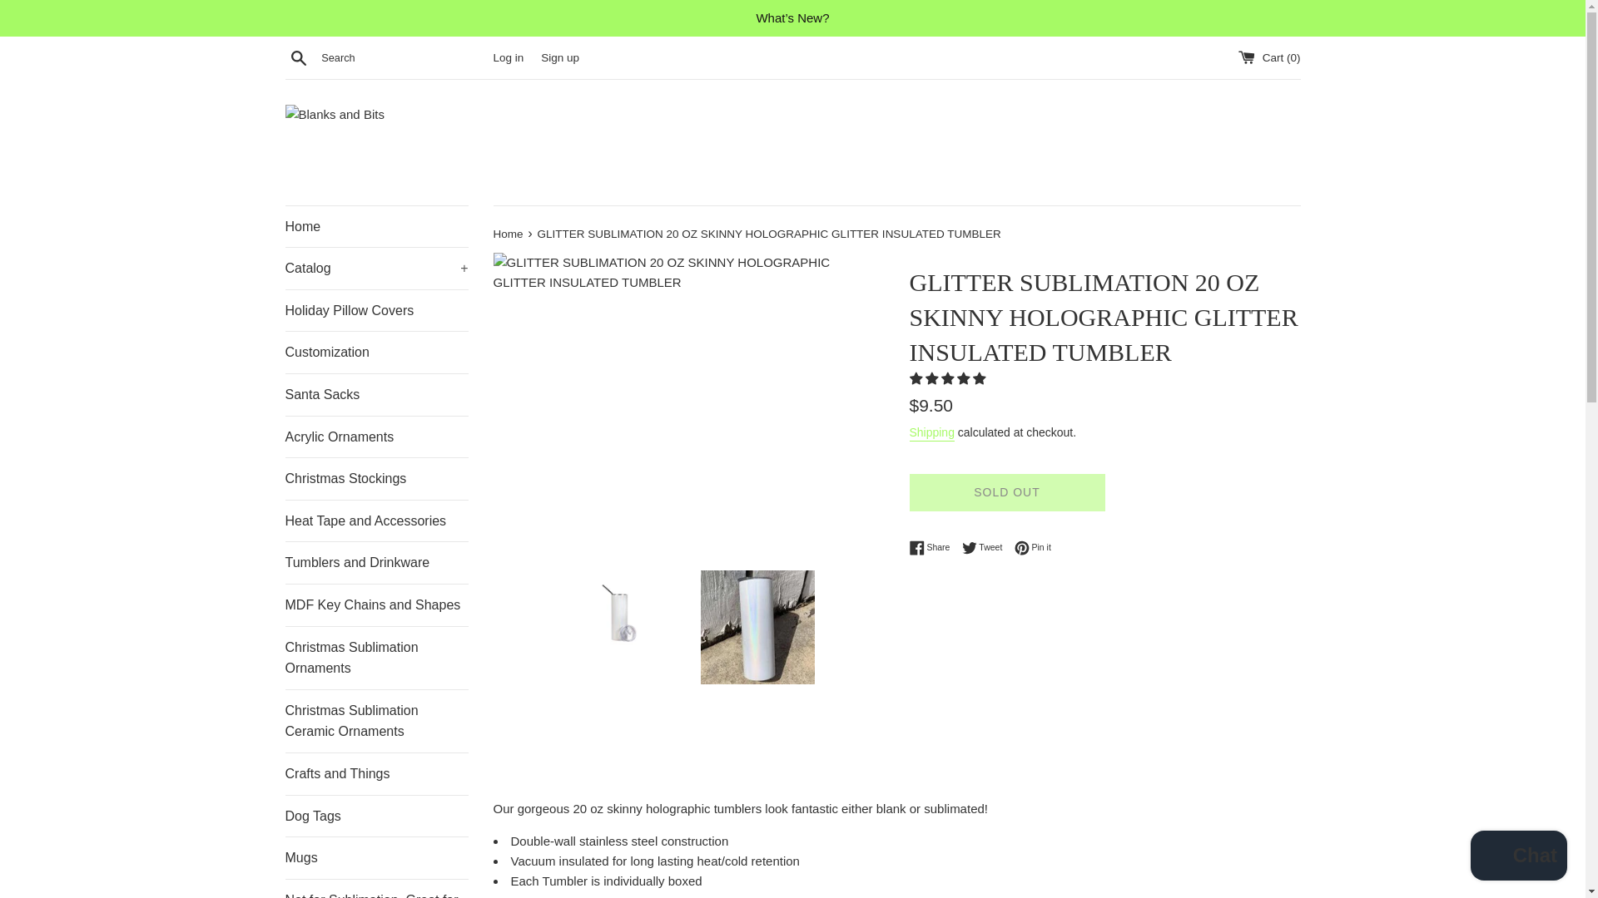 This screenshot has width=1598, height=898. Describe the element at coordinates (376, 858) in the screenshot. I see `Mugs` at that location.